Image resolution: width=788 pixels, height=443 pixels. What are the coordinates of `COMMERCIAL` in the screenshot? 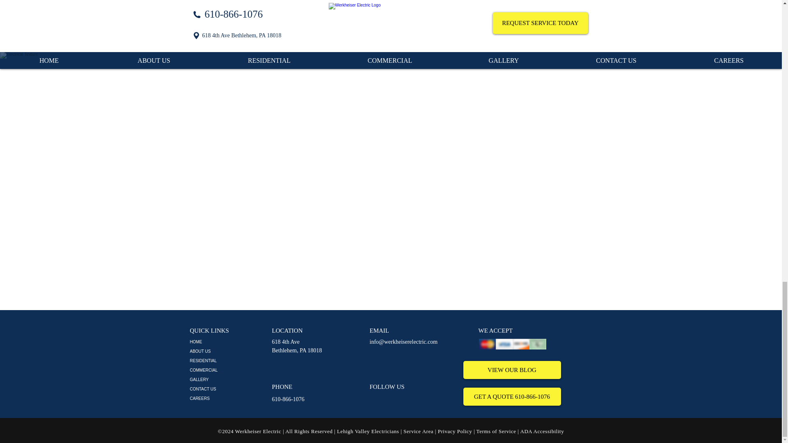 It's located at (228, 370).